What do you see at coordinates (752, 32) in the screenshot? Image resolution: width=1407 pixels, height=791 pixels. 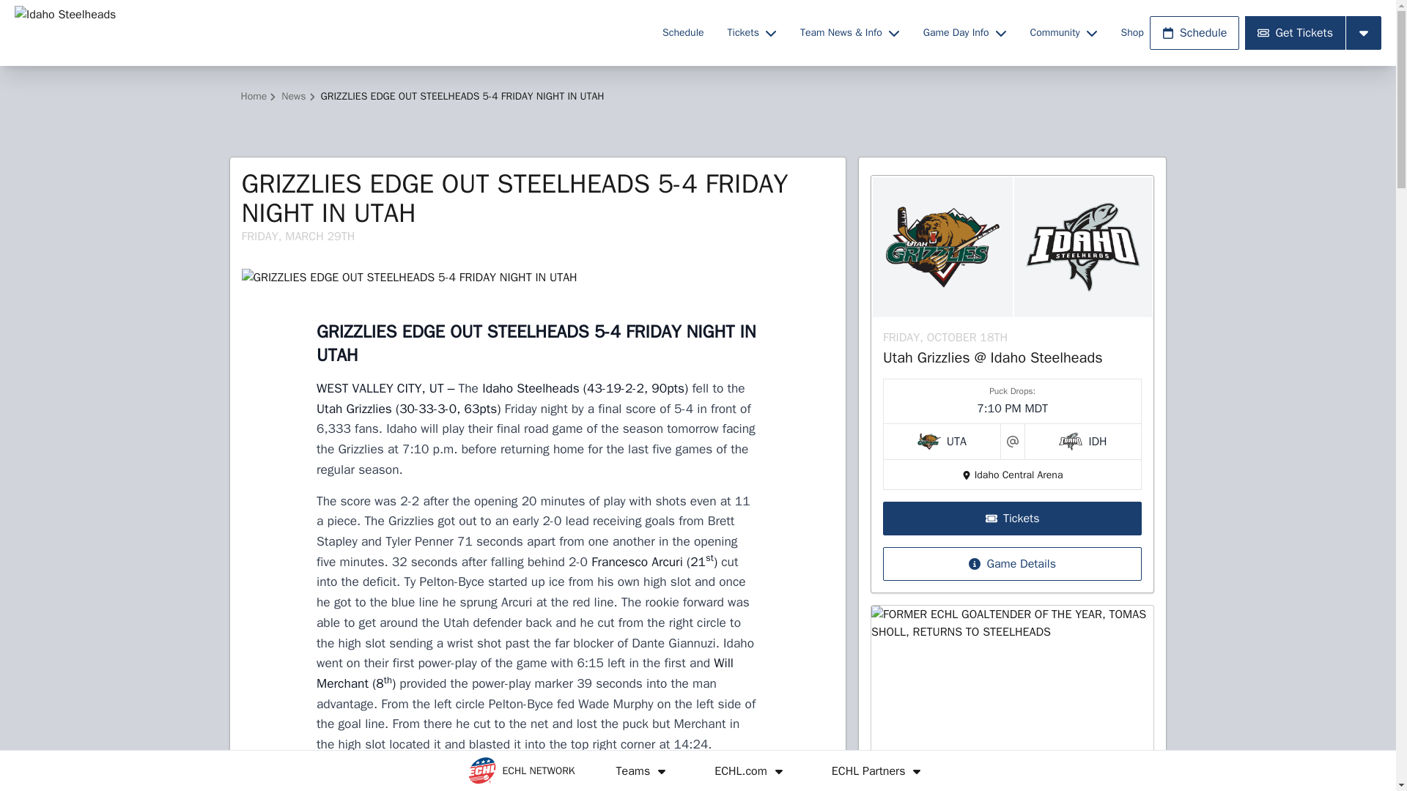 I see `Tickets` at bounding box center [752, 32].